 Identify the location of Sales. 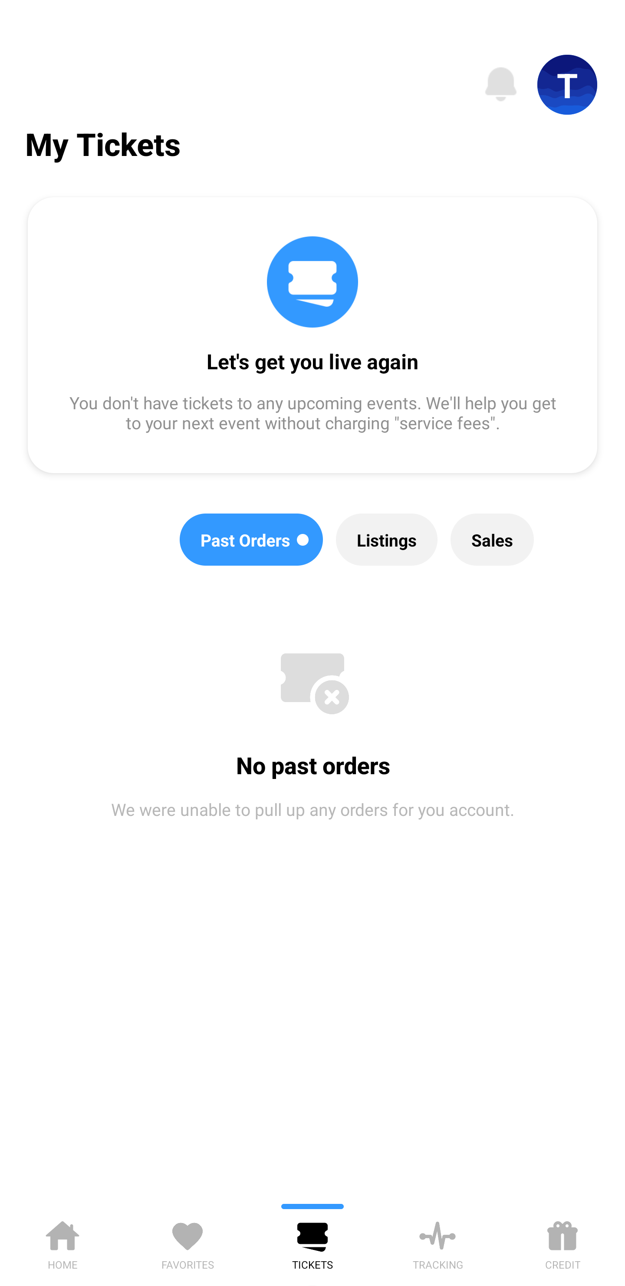
(492, 540).